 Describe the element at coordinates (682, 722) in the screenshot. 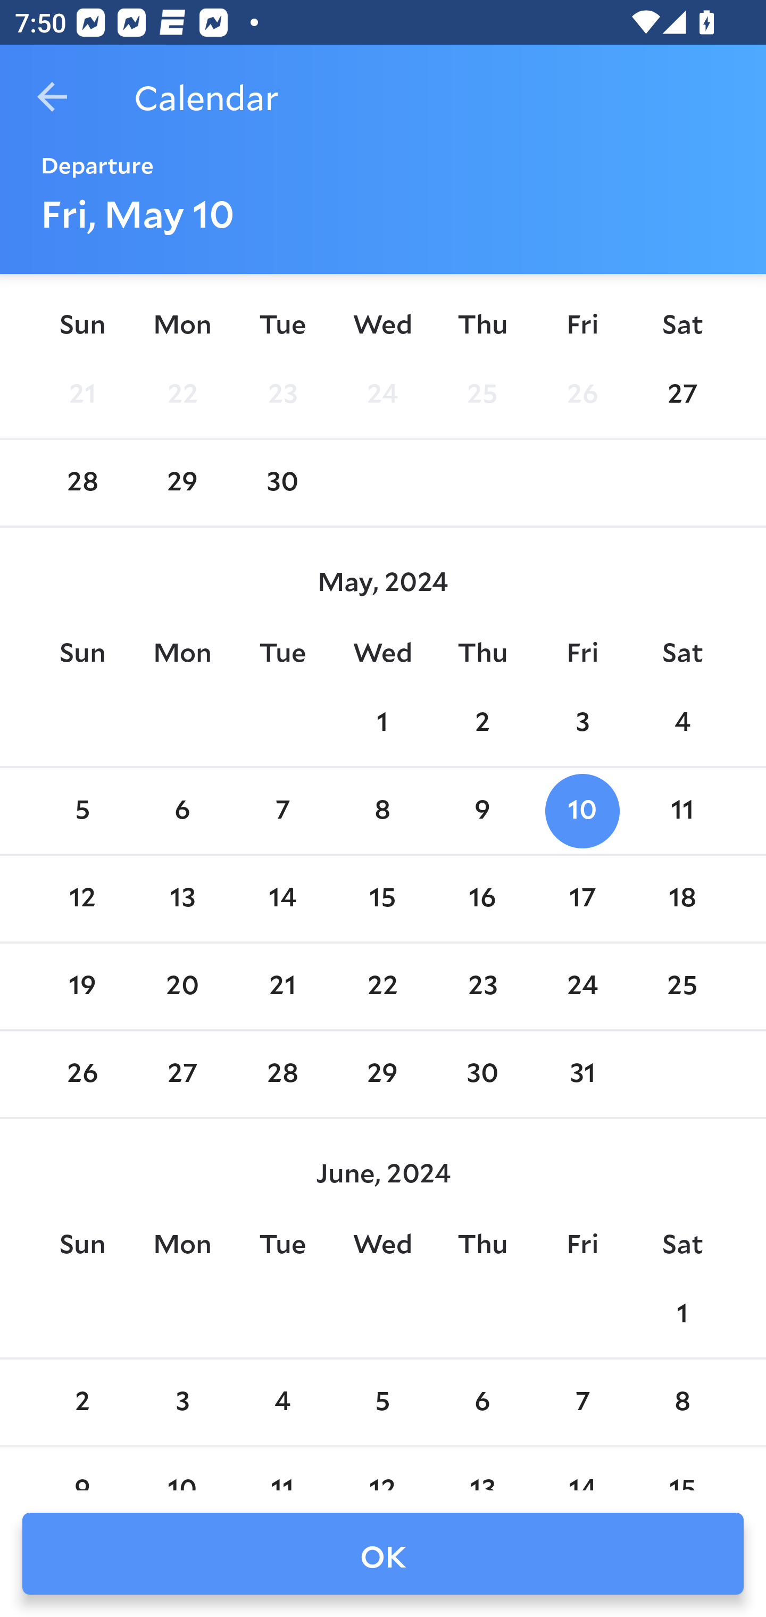

I see `4` at that location.